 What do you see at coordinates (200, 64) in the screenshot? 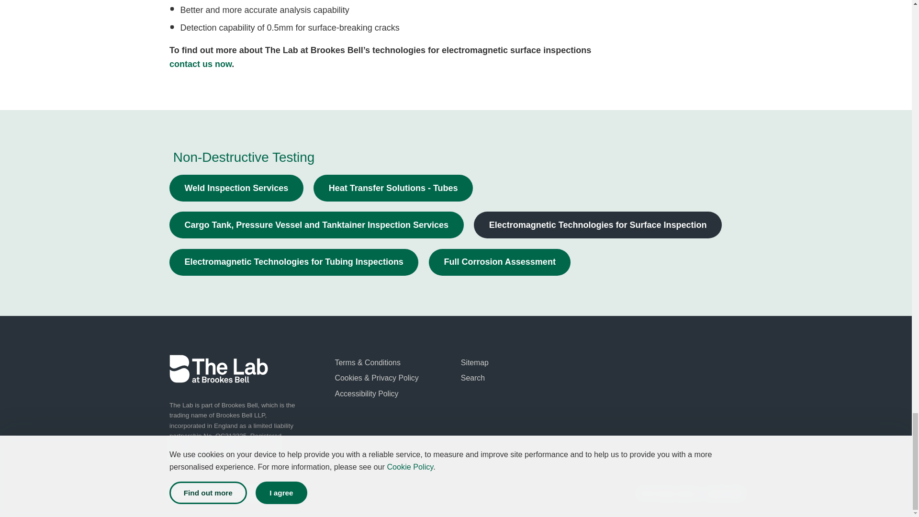
I see `contact us now` at bounding box center [200, 64].